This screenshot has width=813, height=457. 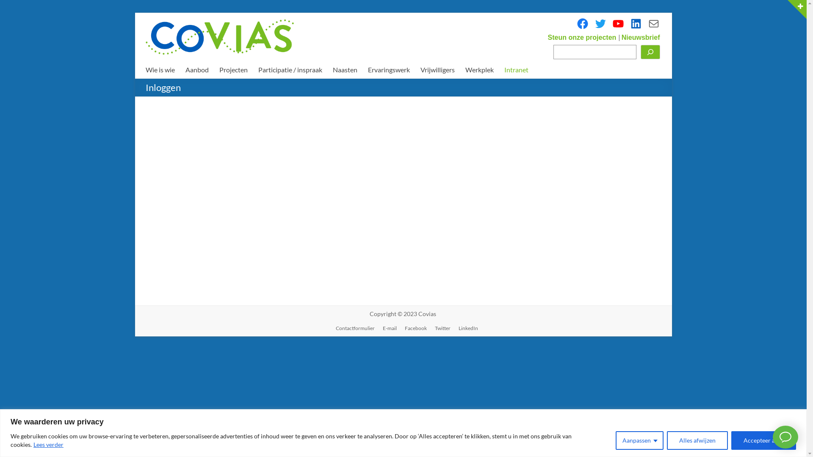 I want to click on Ervaringswerk, so click(x=389, y=70).